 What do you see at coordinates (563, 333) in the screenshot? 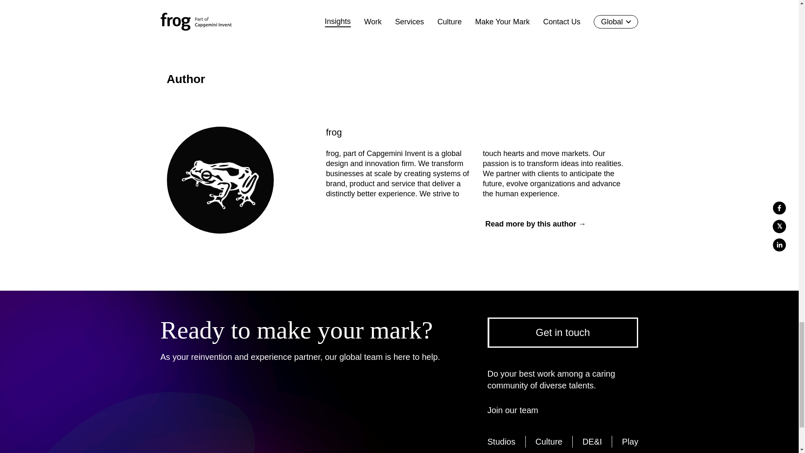
I see `Get in touch` at bounding box center [563, 333].